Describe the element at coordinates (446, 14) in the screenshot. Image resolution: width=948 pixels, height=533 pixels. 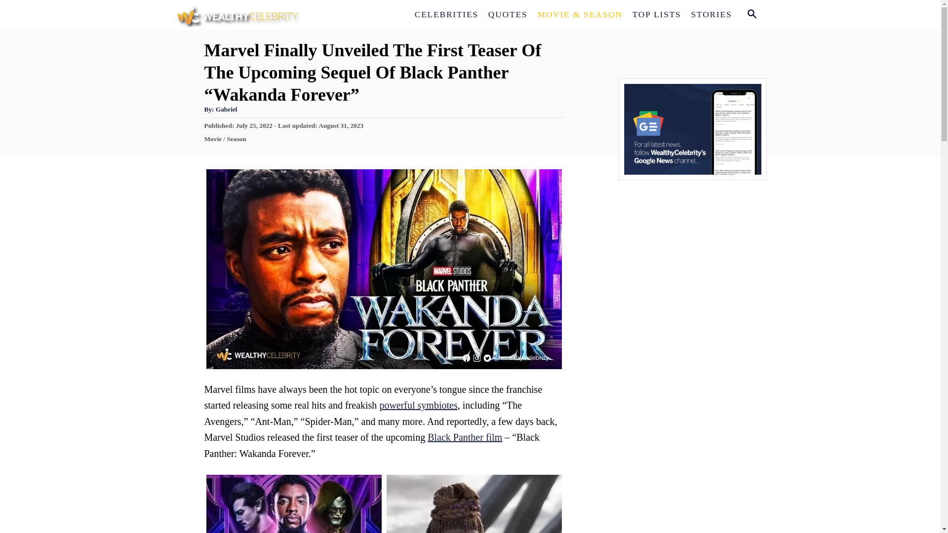
I see `CELEBRITIES` at that location.